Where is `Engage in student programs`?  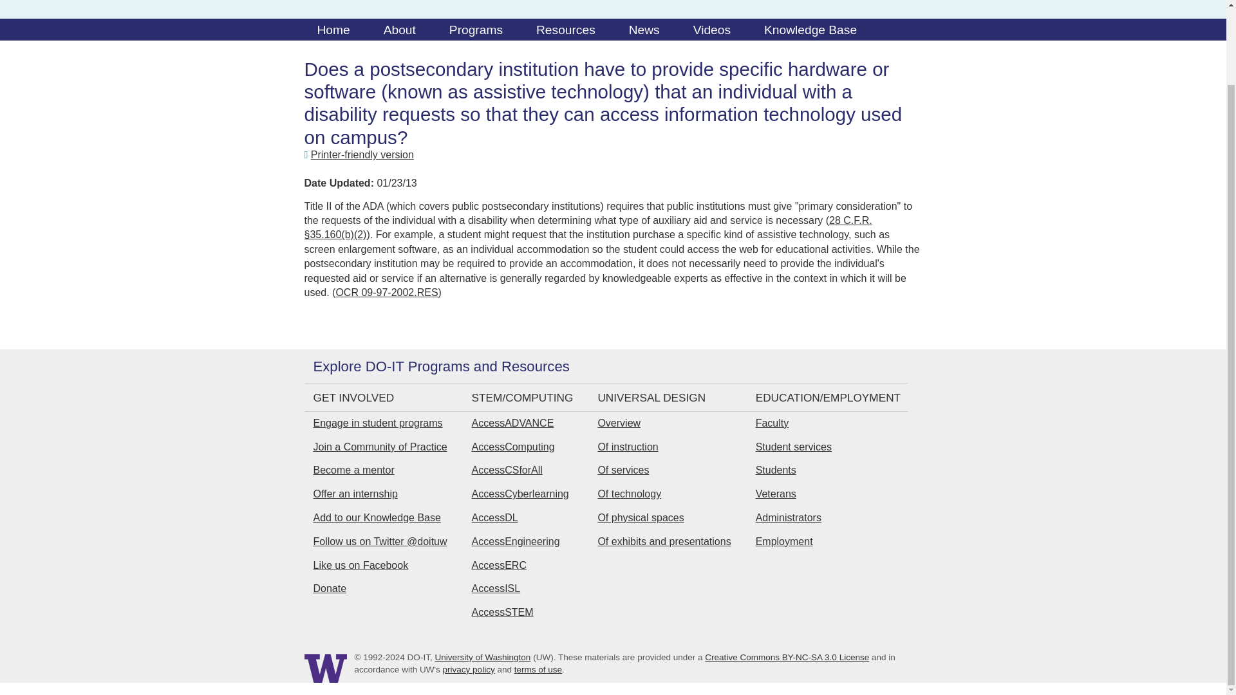 Engage in student programs is located at coordinates (377, 423).